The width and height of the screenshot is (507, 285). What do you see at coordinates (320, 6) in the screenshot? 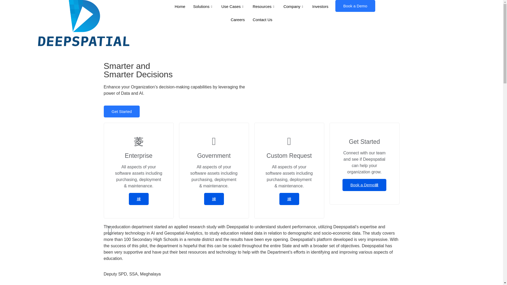
I see `Investors` at bounding box center [320, 6].